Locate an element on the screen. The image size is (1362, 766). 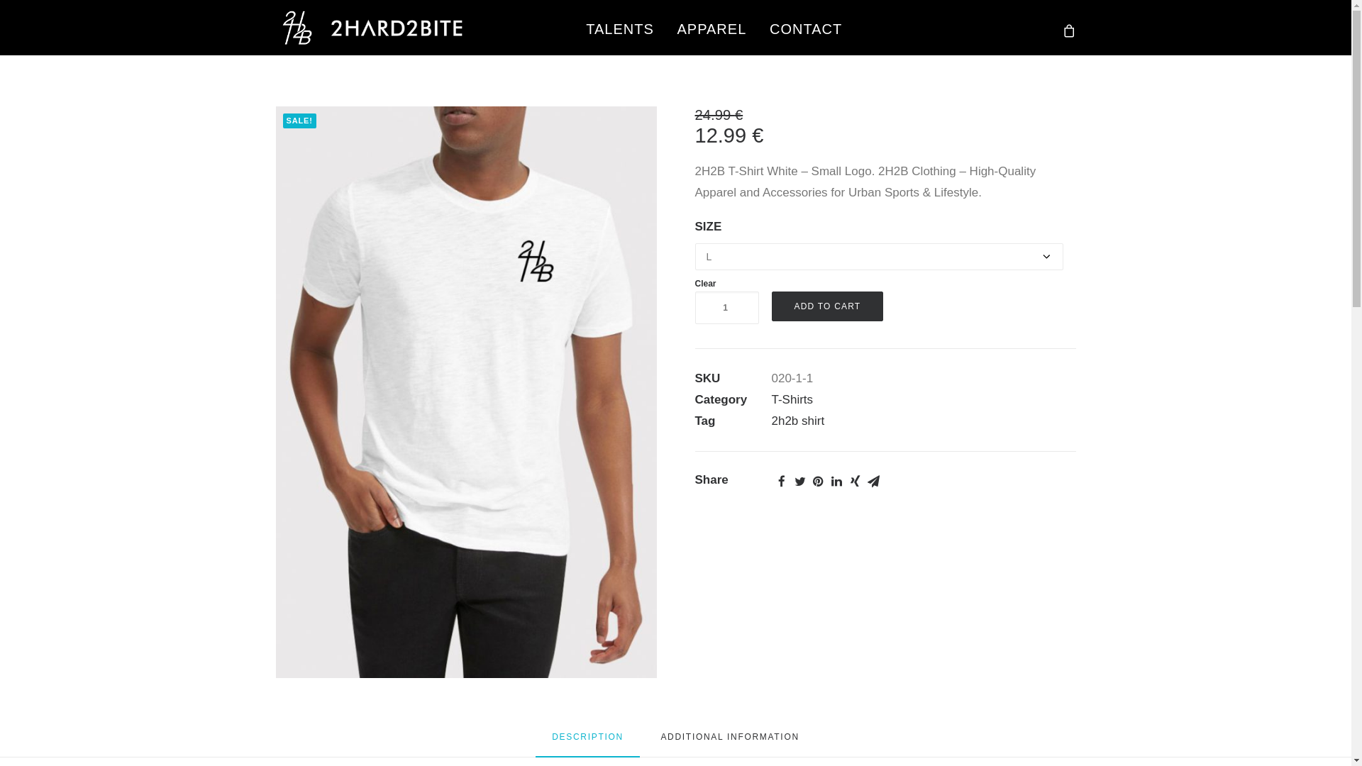
DESCRIPTION is located at coordinates (587, 743).